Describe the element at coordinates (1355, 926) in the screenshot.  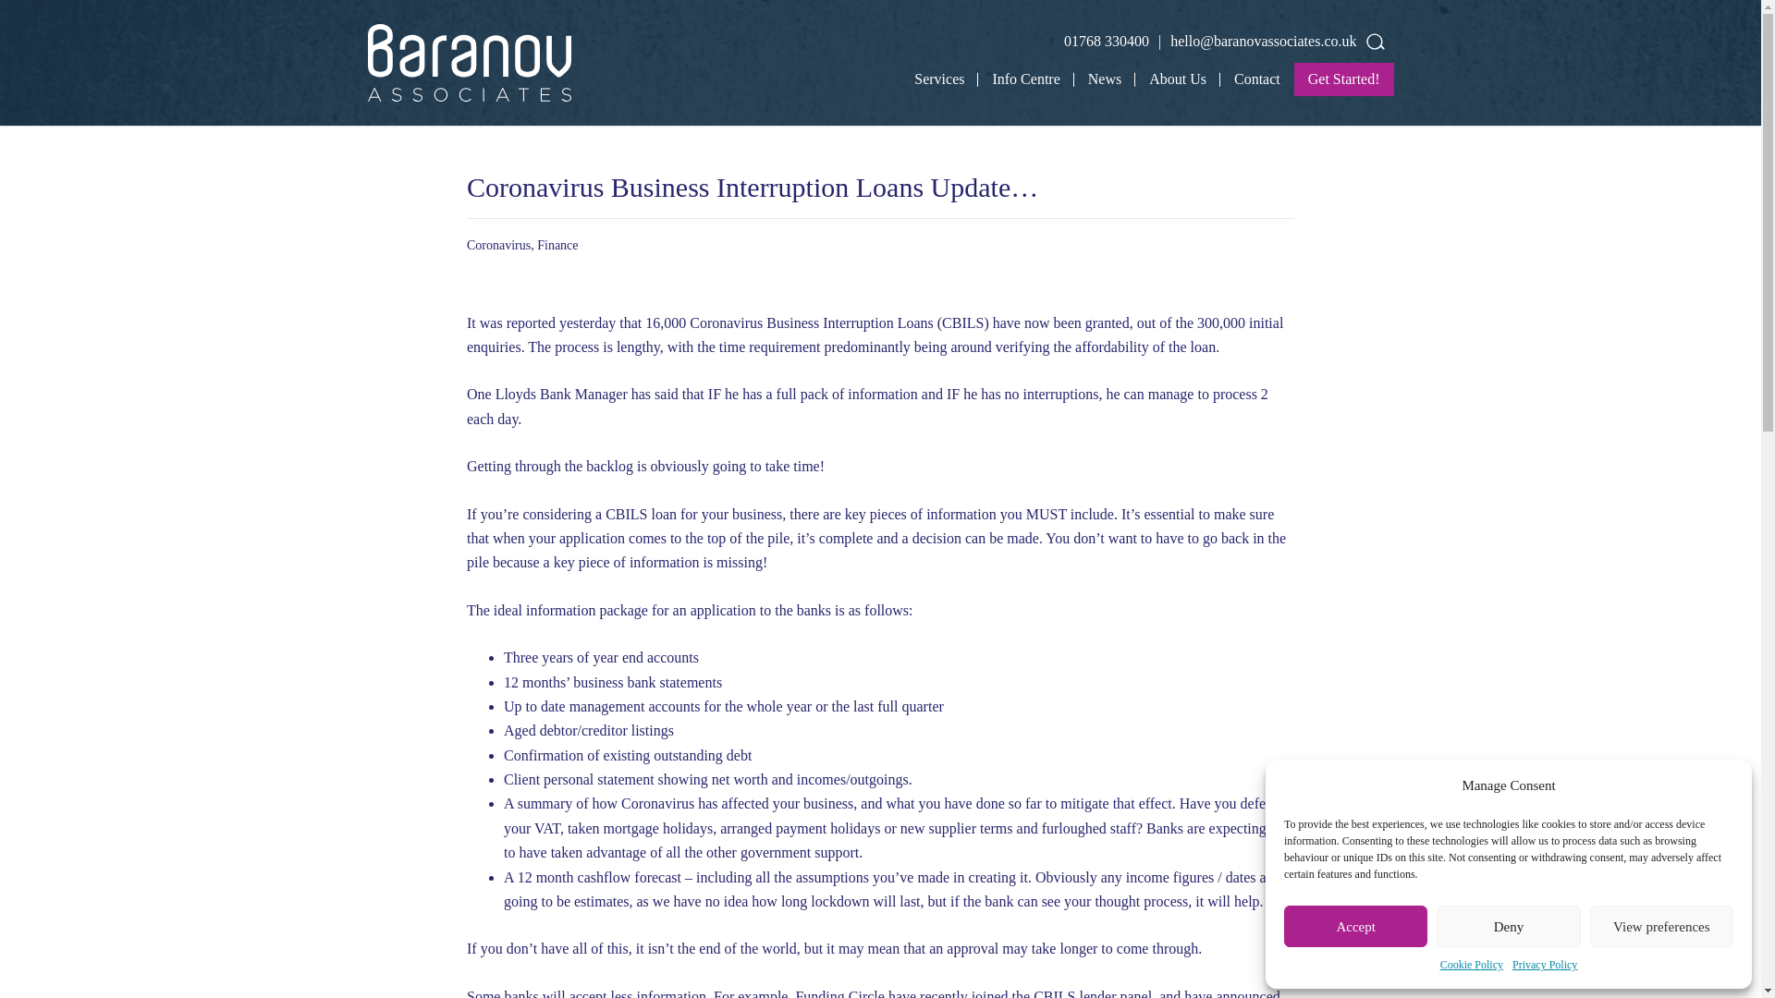
I see `Accept` at that location.